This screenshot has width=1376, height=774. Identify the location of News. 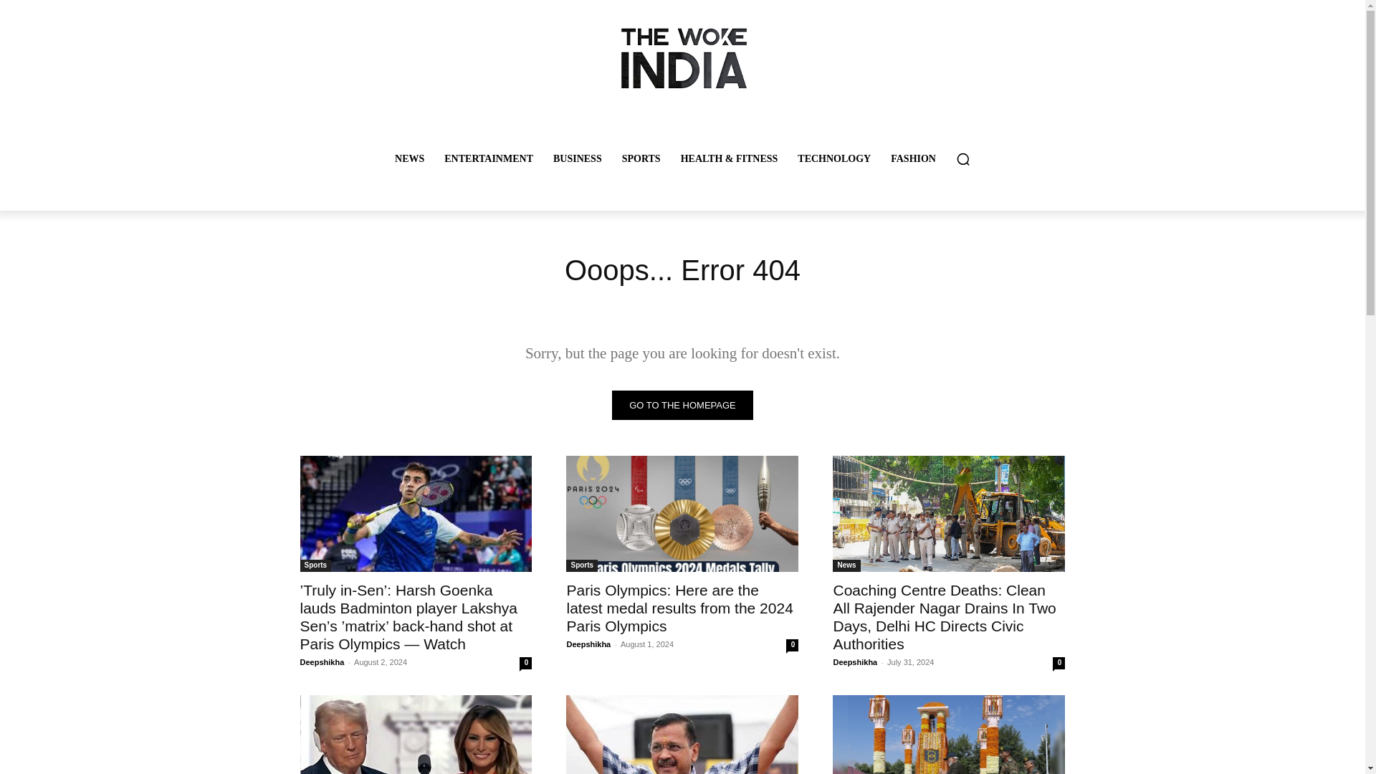
(846, 565).